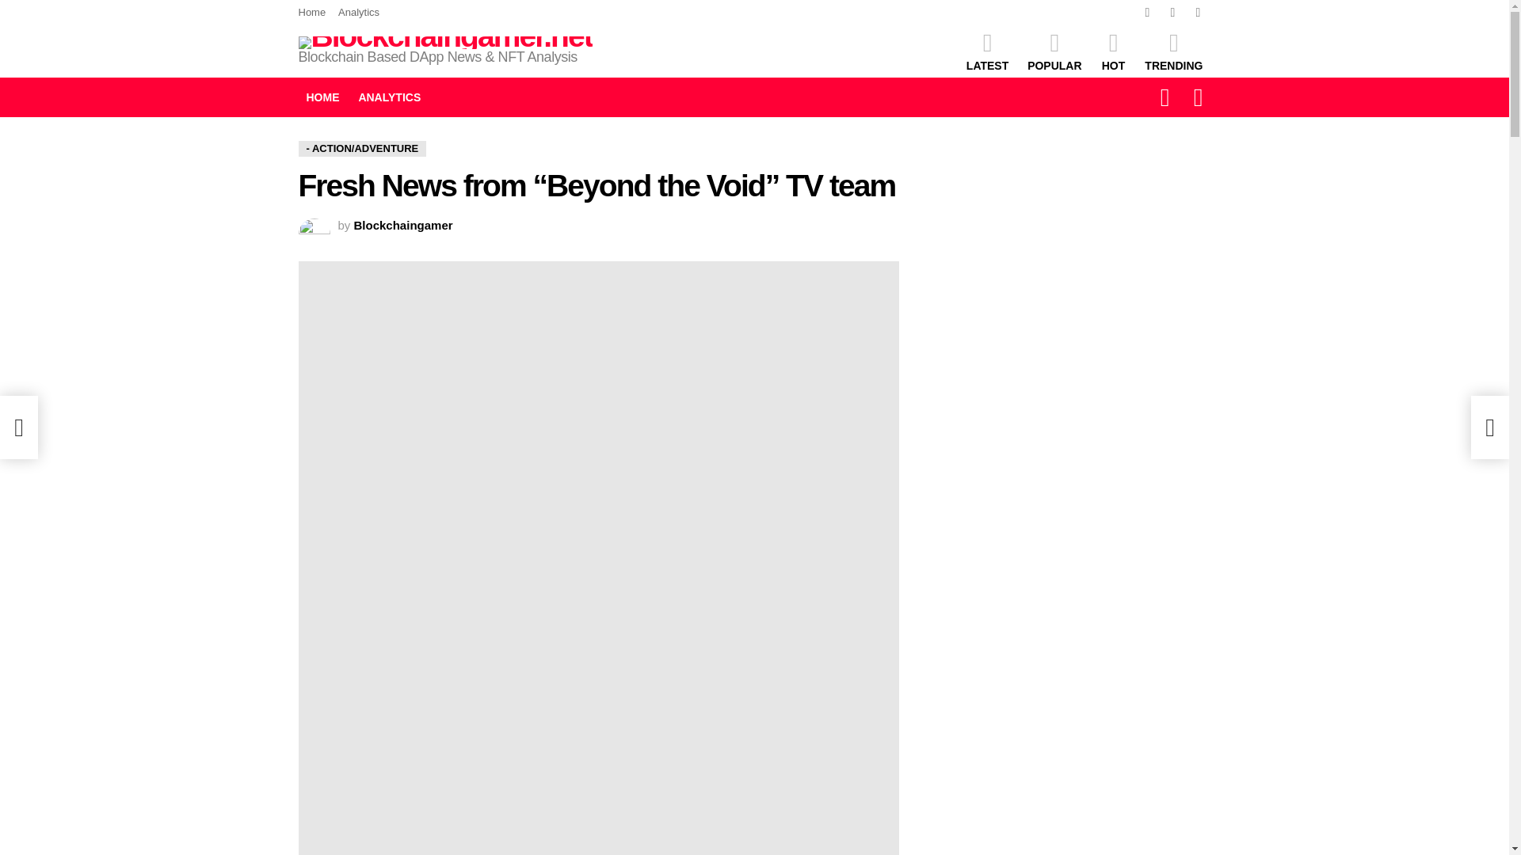 This screenshot has width=1521, height=855. I want to click on Posts by Blockchaingamer, so click(404, 225).